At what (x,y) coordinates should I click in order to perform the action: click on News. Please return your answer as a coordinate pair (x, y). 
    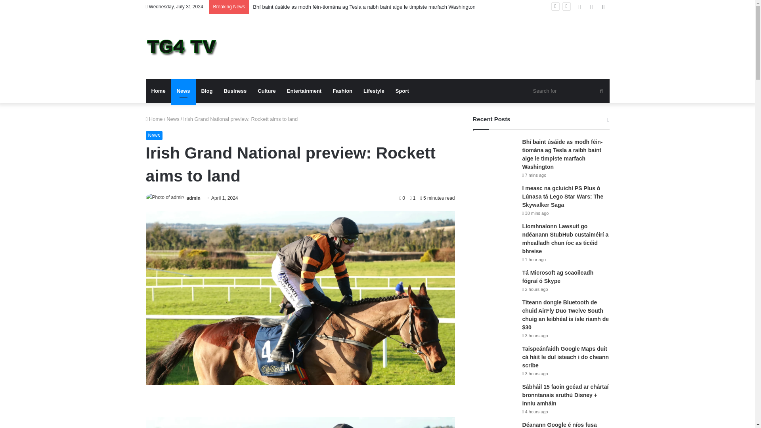
    Looking at the image, I should click on (173, 119).